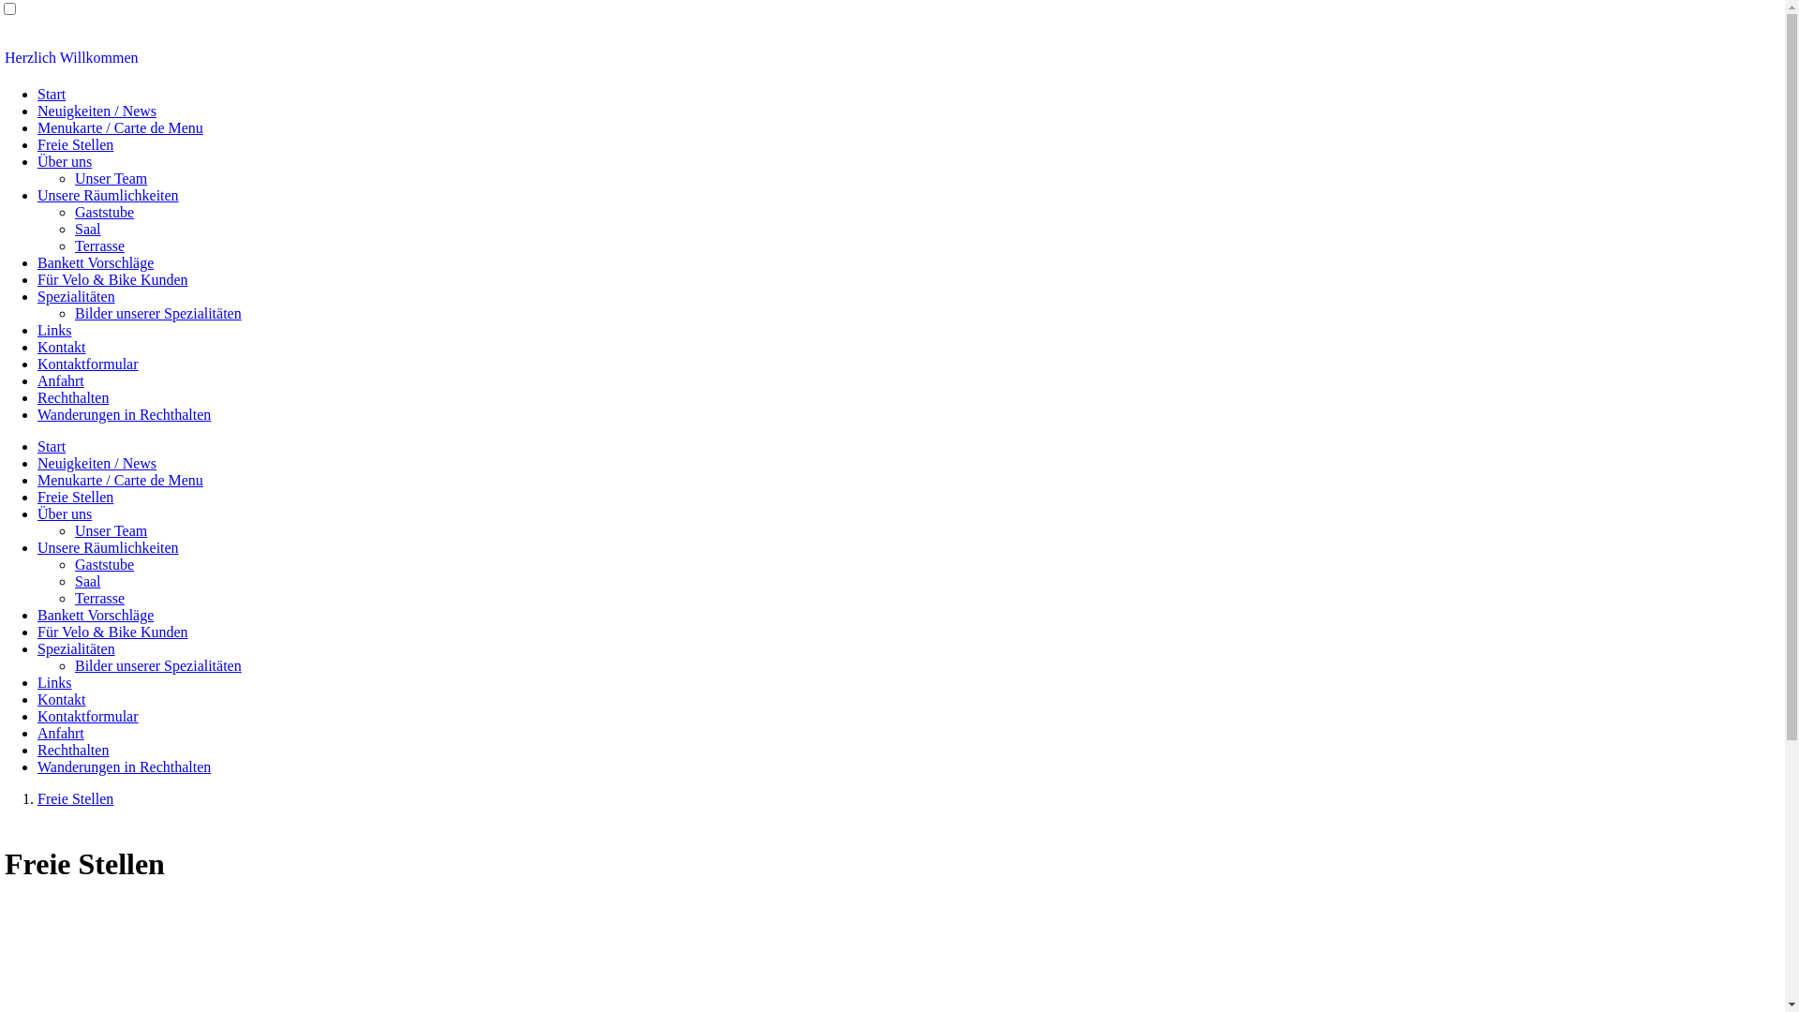 Image resolution: width=1799 pixels, height=1012 pixels. What do you see at coordinates (88, 581) in the screenshot?
I see `Saal` at bounding box center [88, 581].